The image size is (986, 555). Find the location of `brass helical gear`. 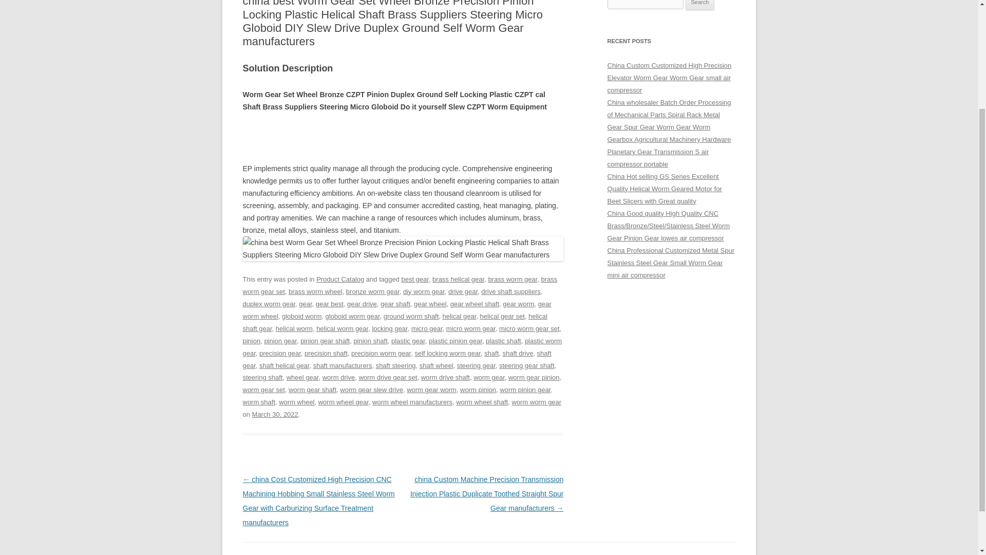

brass helical gear is located at coordinates (458, 279).